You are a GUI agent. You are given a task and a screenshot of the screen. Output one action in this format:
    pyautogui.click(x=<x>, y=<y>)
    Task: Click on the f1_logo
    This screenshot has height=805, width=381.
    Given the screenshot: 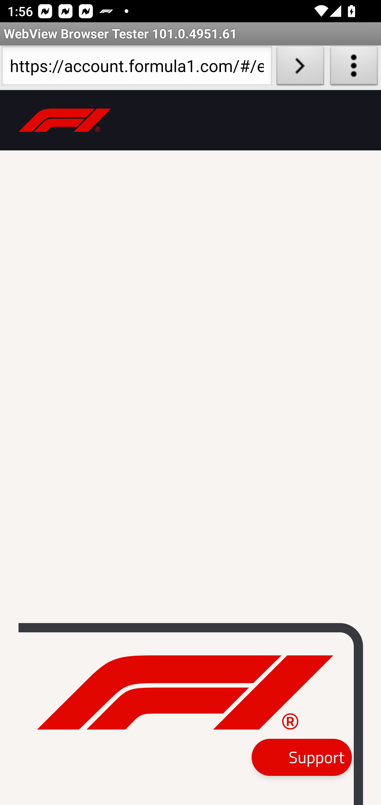 What is the action you would take?
    pyautogui.click(x=65, y=121)
    